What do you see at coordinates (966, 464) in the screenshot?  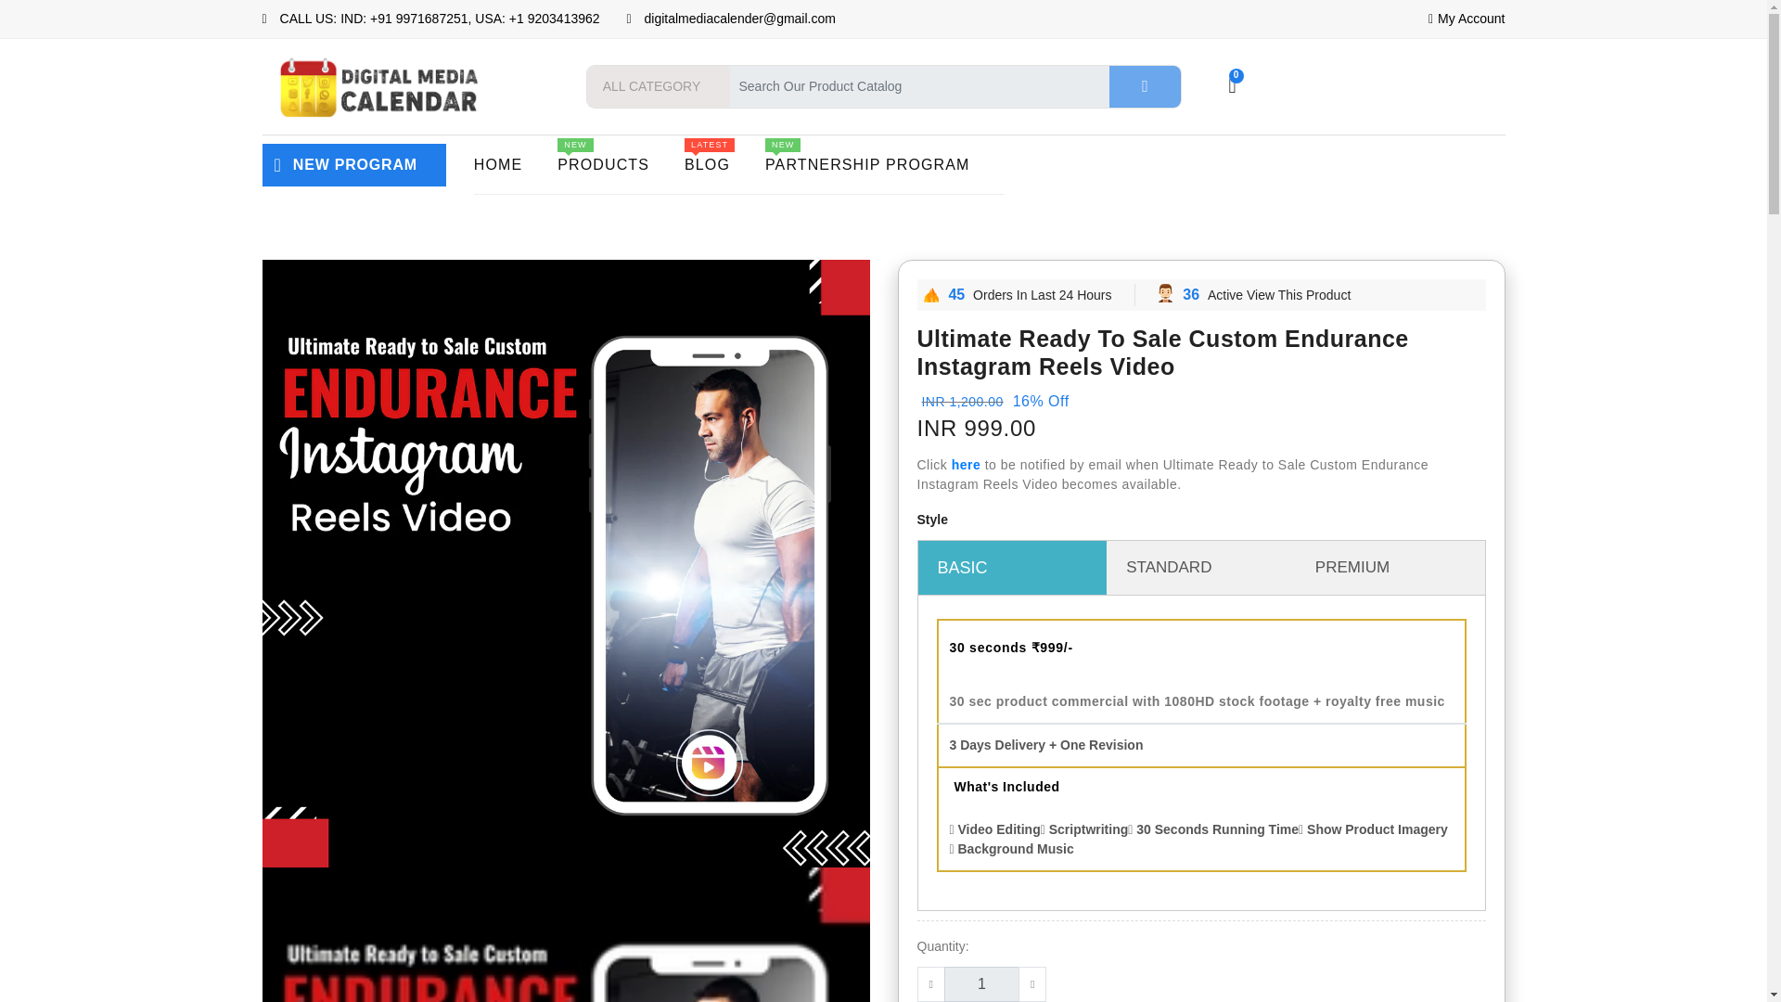 I see `here` at bounding box center [966, 464].